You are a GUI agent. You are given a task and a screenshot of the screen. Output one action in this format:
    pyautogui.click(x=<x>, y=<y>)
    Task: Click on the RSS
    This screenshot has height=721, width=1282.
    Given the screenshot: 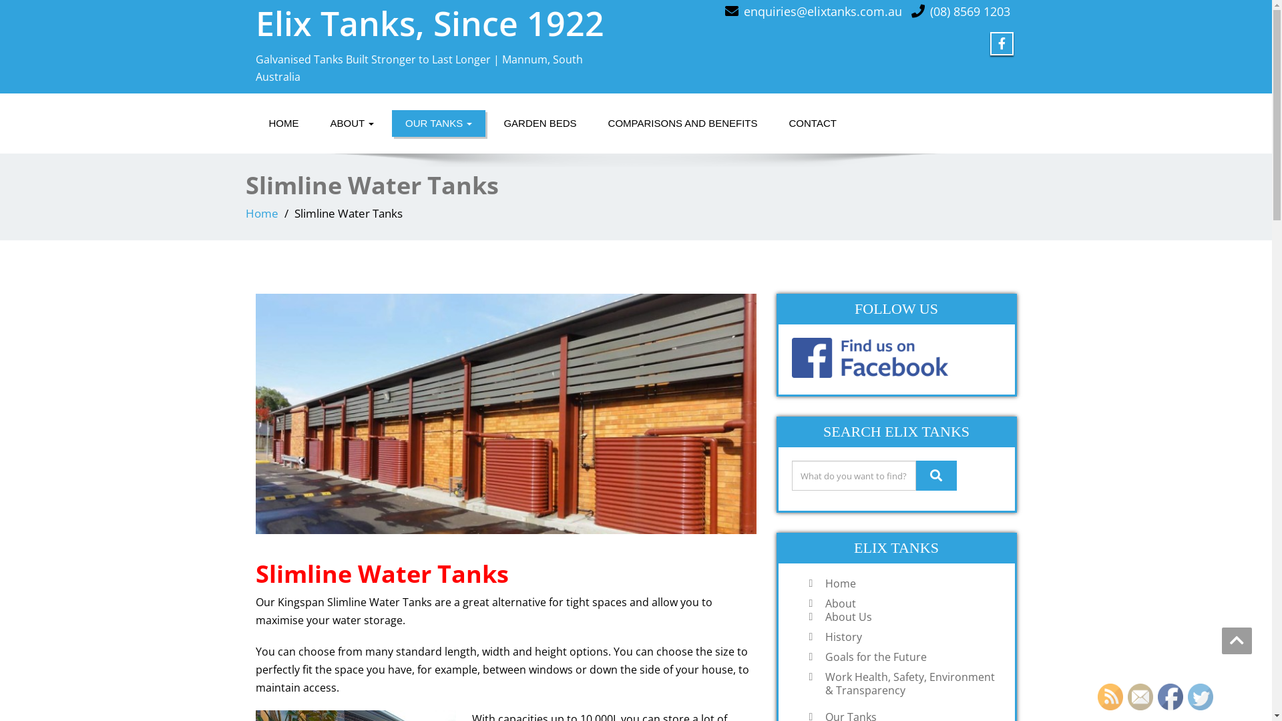 What is the action you would take?
    pyautogui.click(x=1110, y=697)
    